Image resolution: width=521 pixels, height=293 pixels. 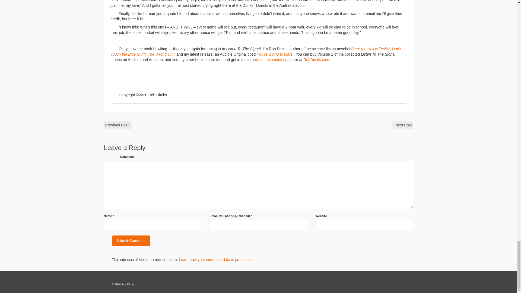 What do you see at coordinates (403, 125) in the screenshot?
I see `Next Post` at bounding box center [403, 125].